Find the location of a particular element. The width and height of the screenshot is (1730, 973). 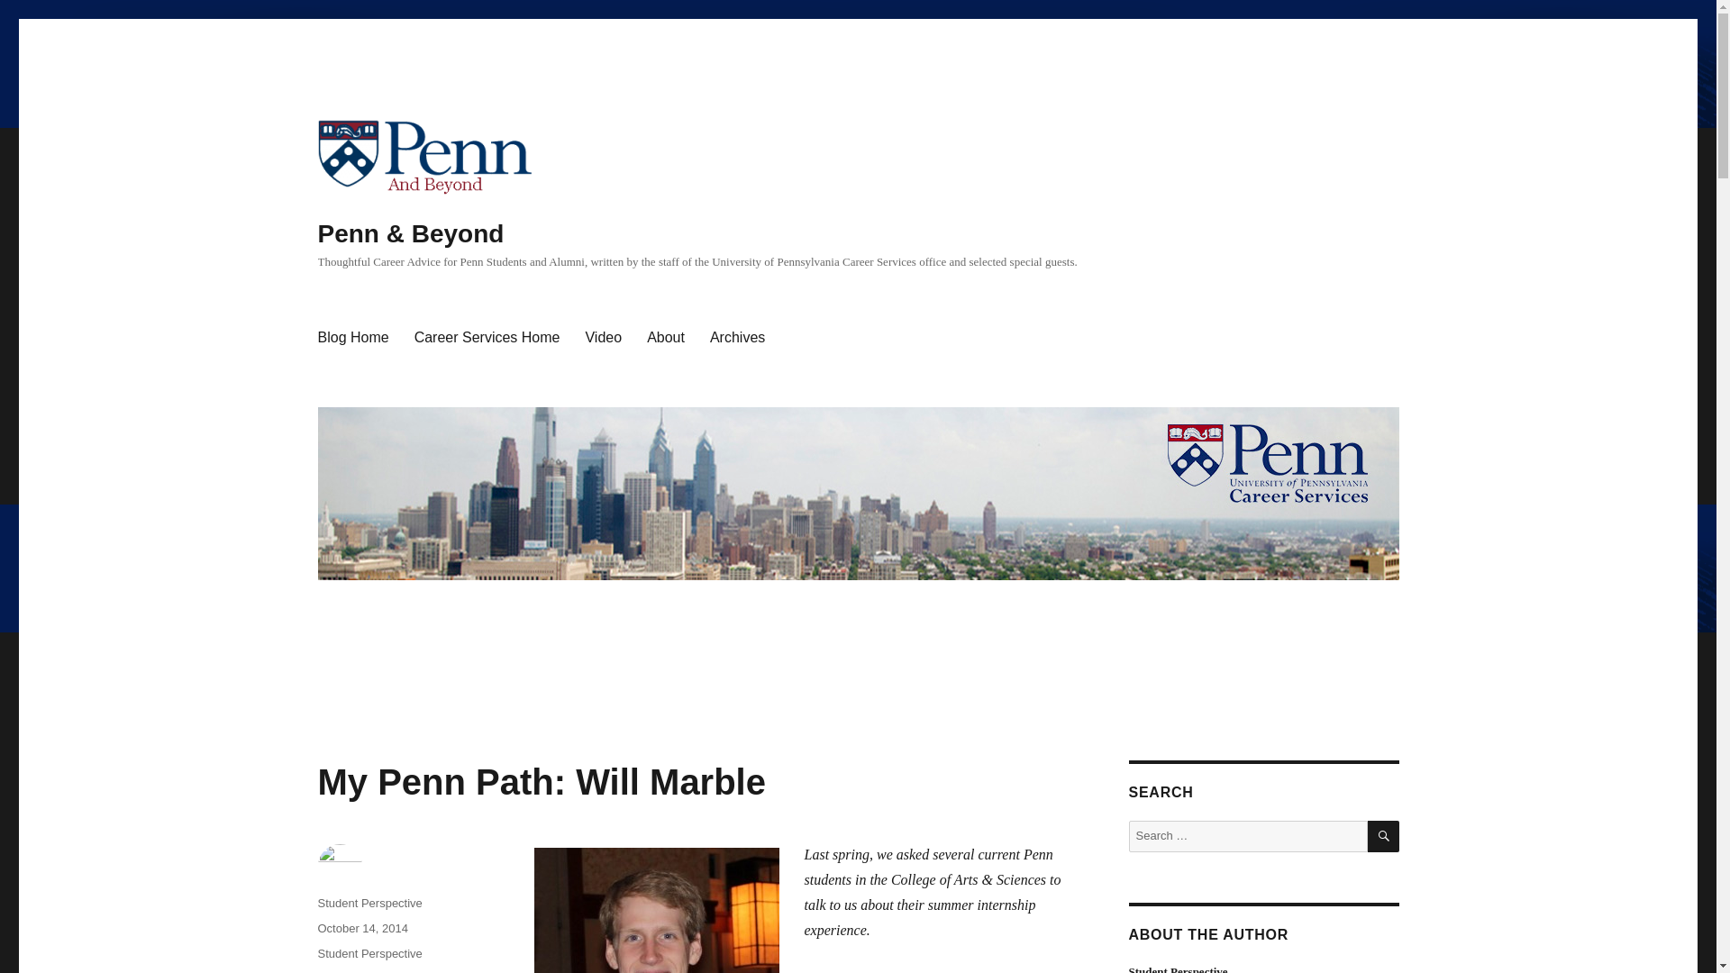

About is located at coordinates (665, 338).